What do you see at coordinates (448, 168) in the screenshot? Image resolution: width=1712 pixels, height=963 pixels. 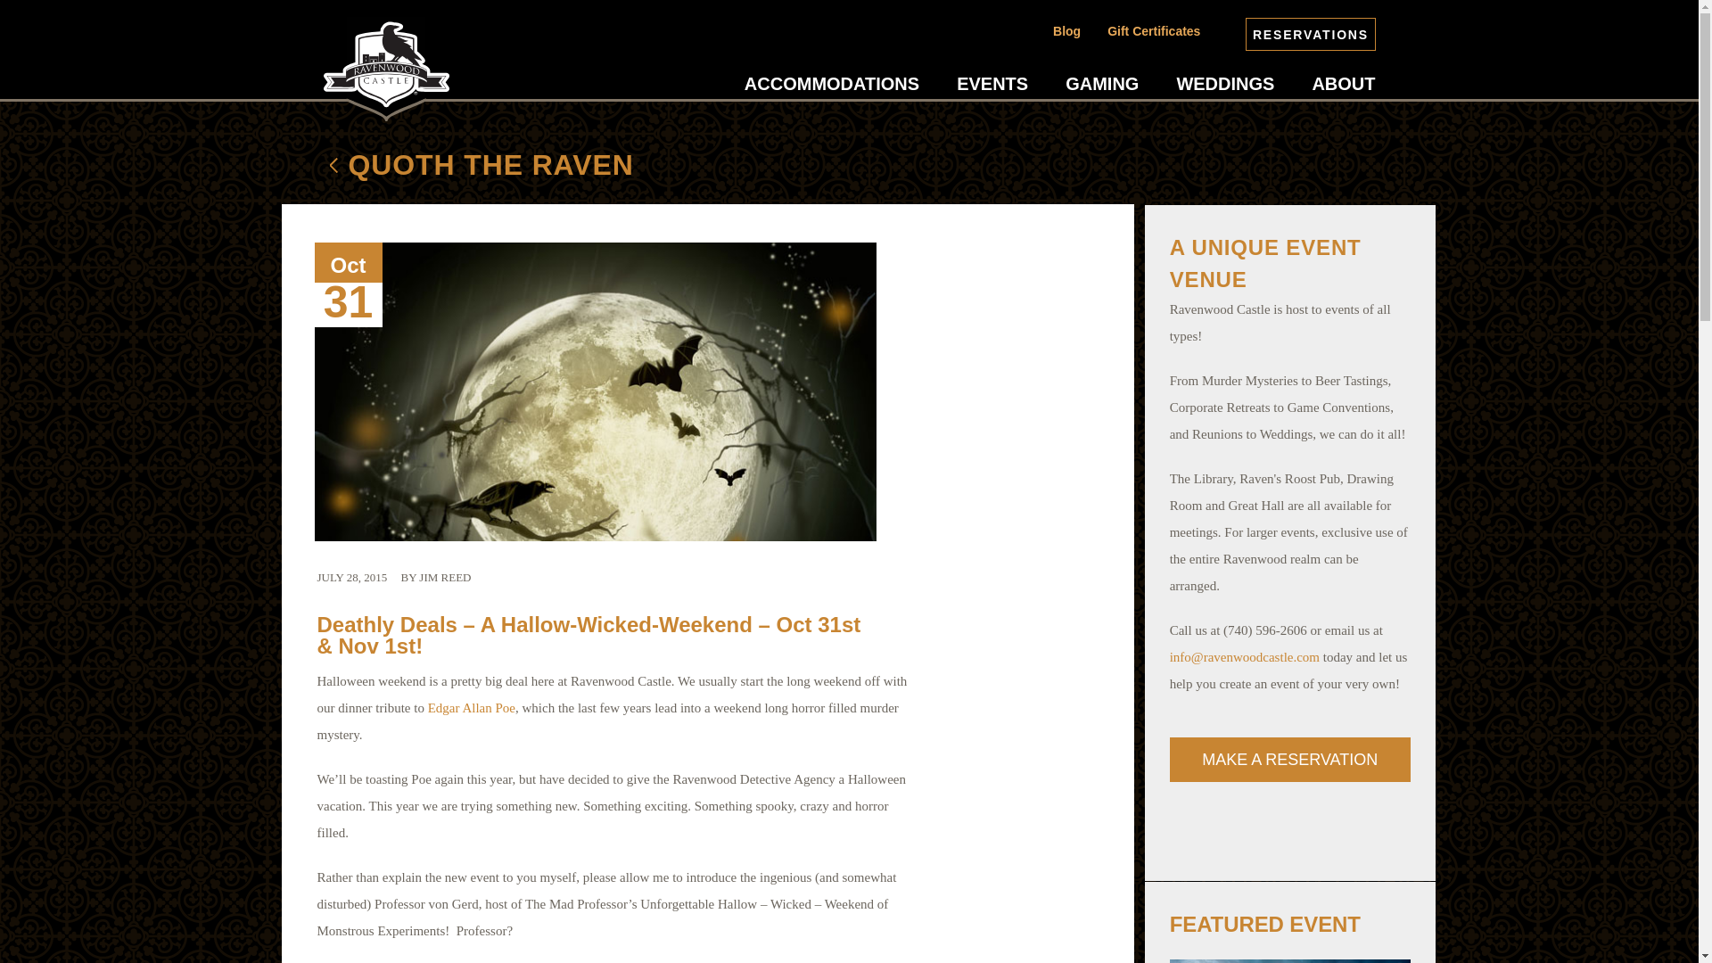 I see `QUOTH THE RAVEN` at bounding box center [448, 168].